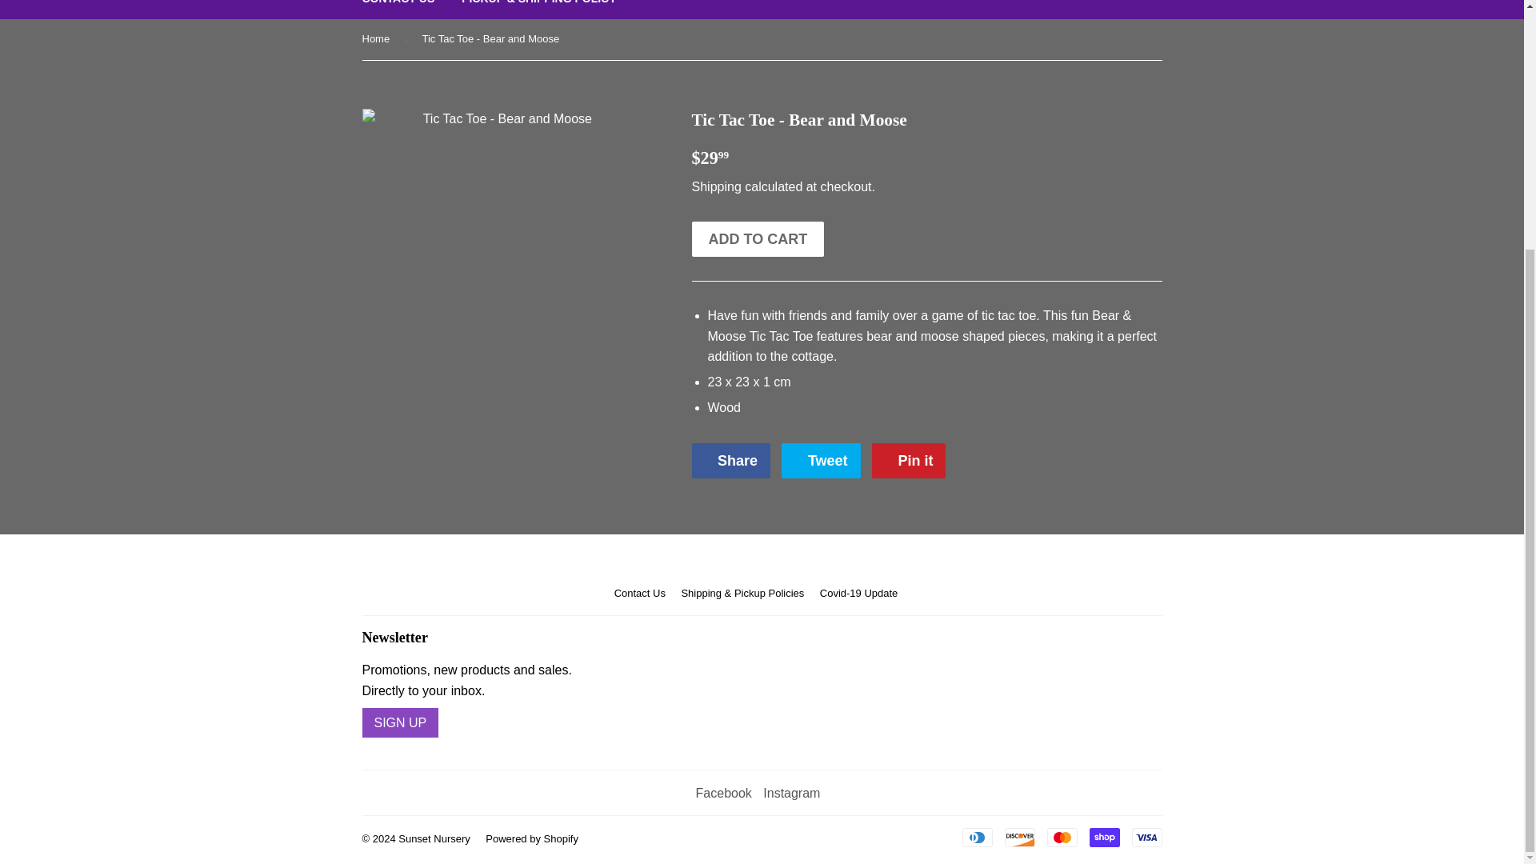  What do you see at coordinates (730, 461) in the screenshot?
I see `Share on Facebook` at bounding box center [730, 461].